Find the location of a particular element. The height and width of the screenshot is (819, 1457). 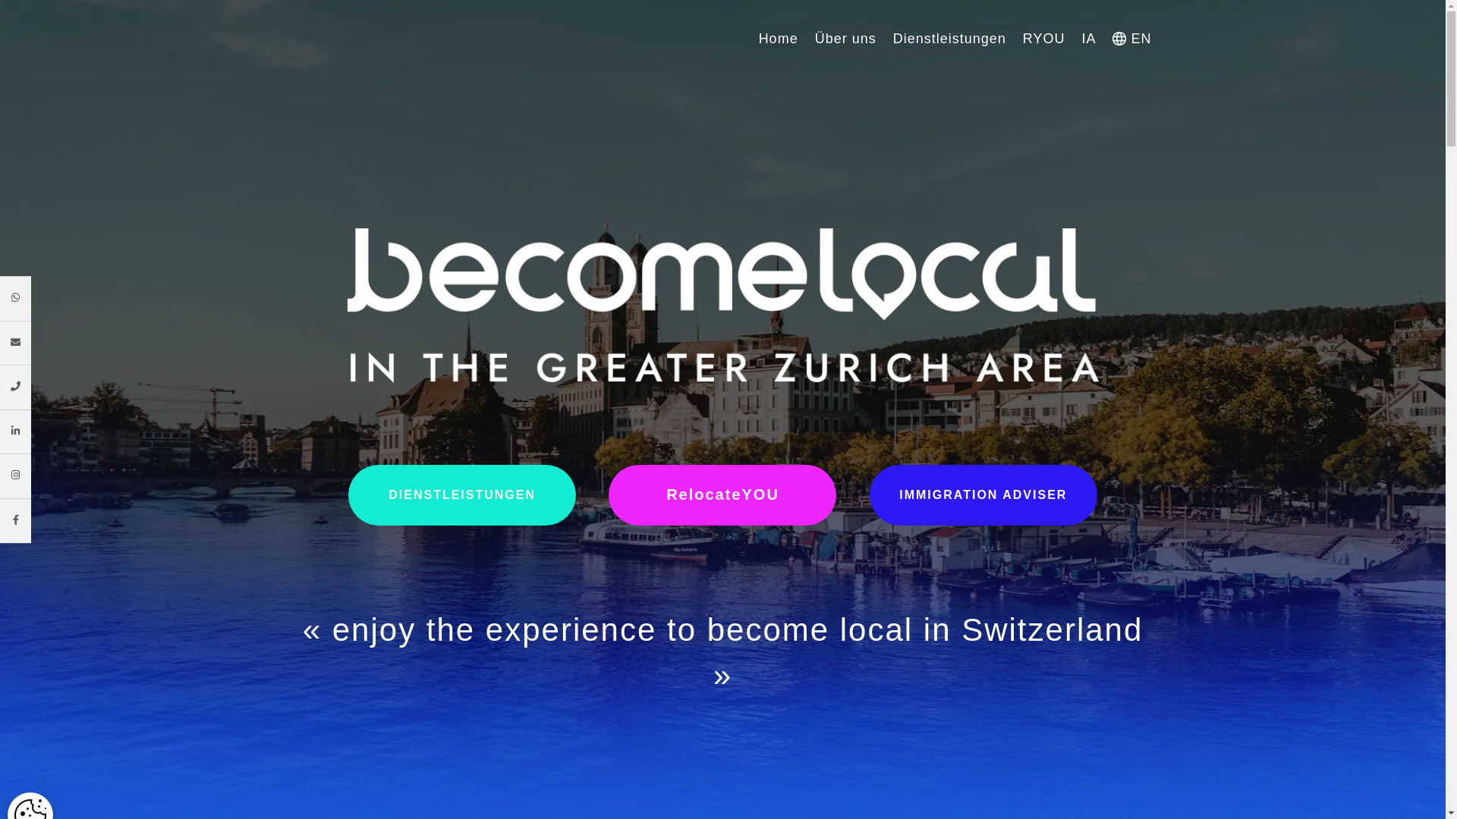

Dienstleistungen is located at coordinates (950, 39).